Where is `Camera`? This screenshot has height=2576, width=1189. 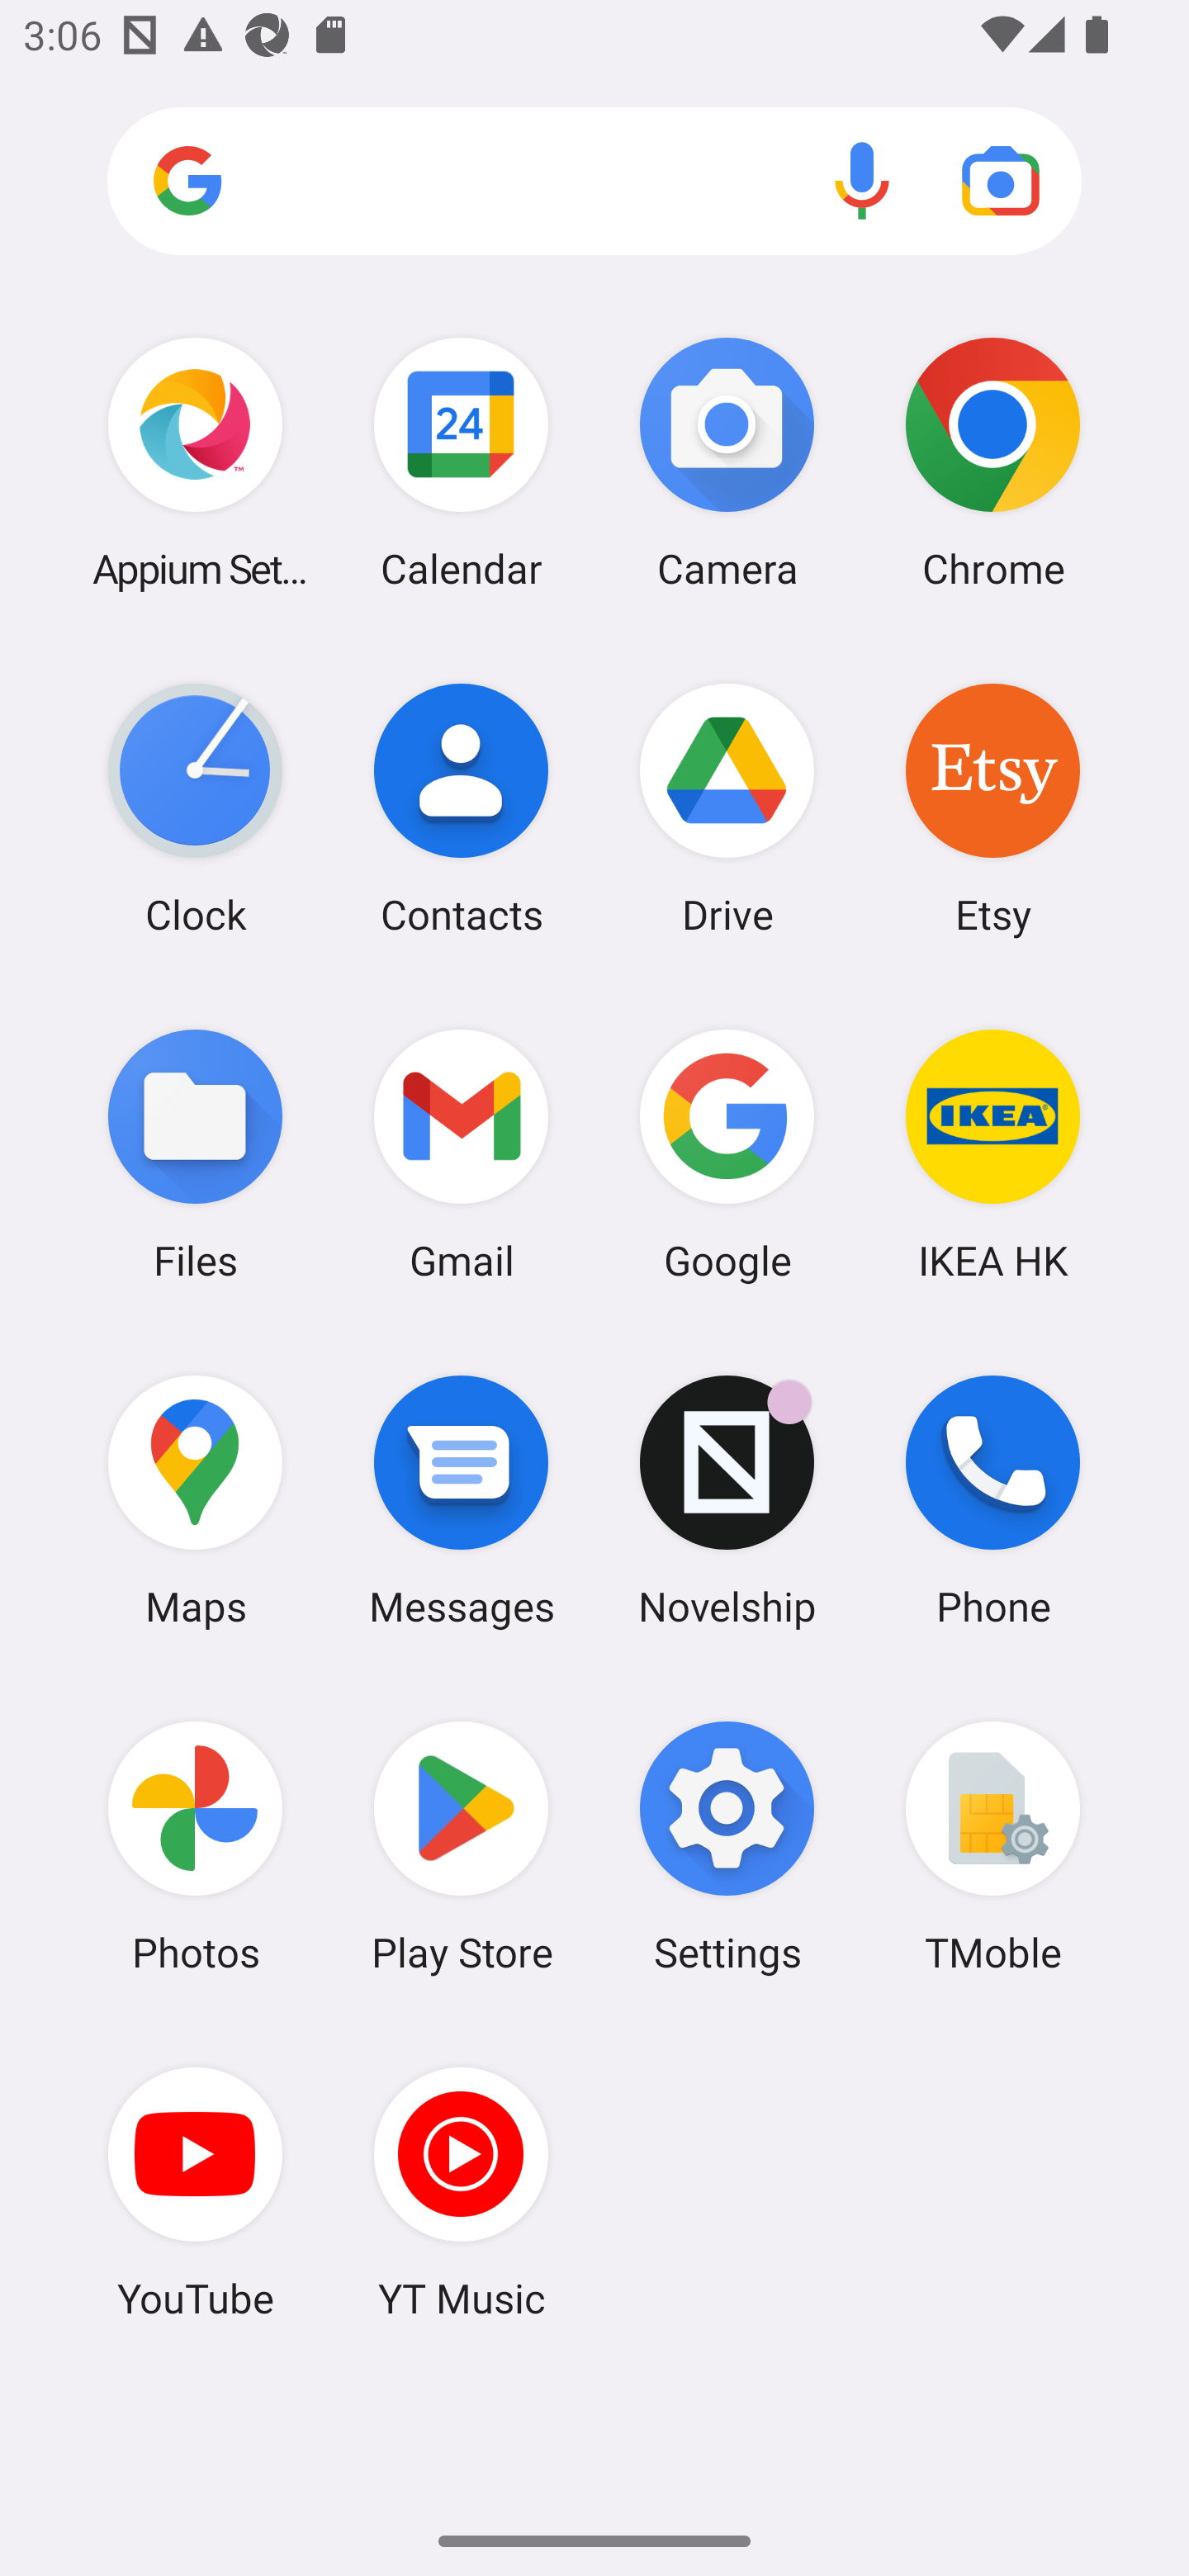
Camera is located at coordinates (727, 462).